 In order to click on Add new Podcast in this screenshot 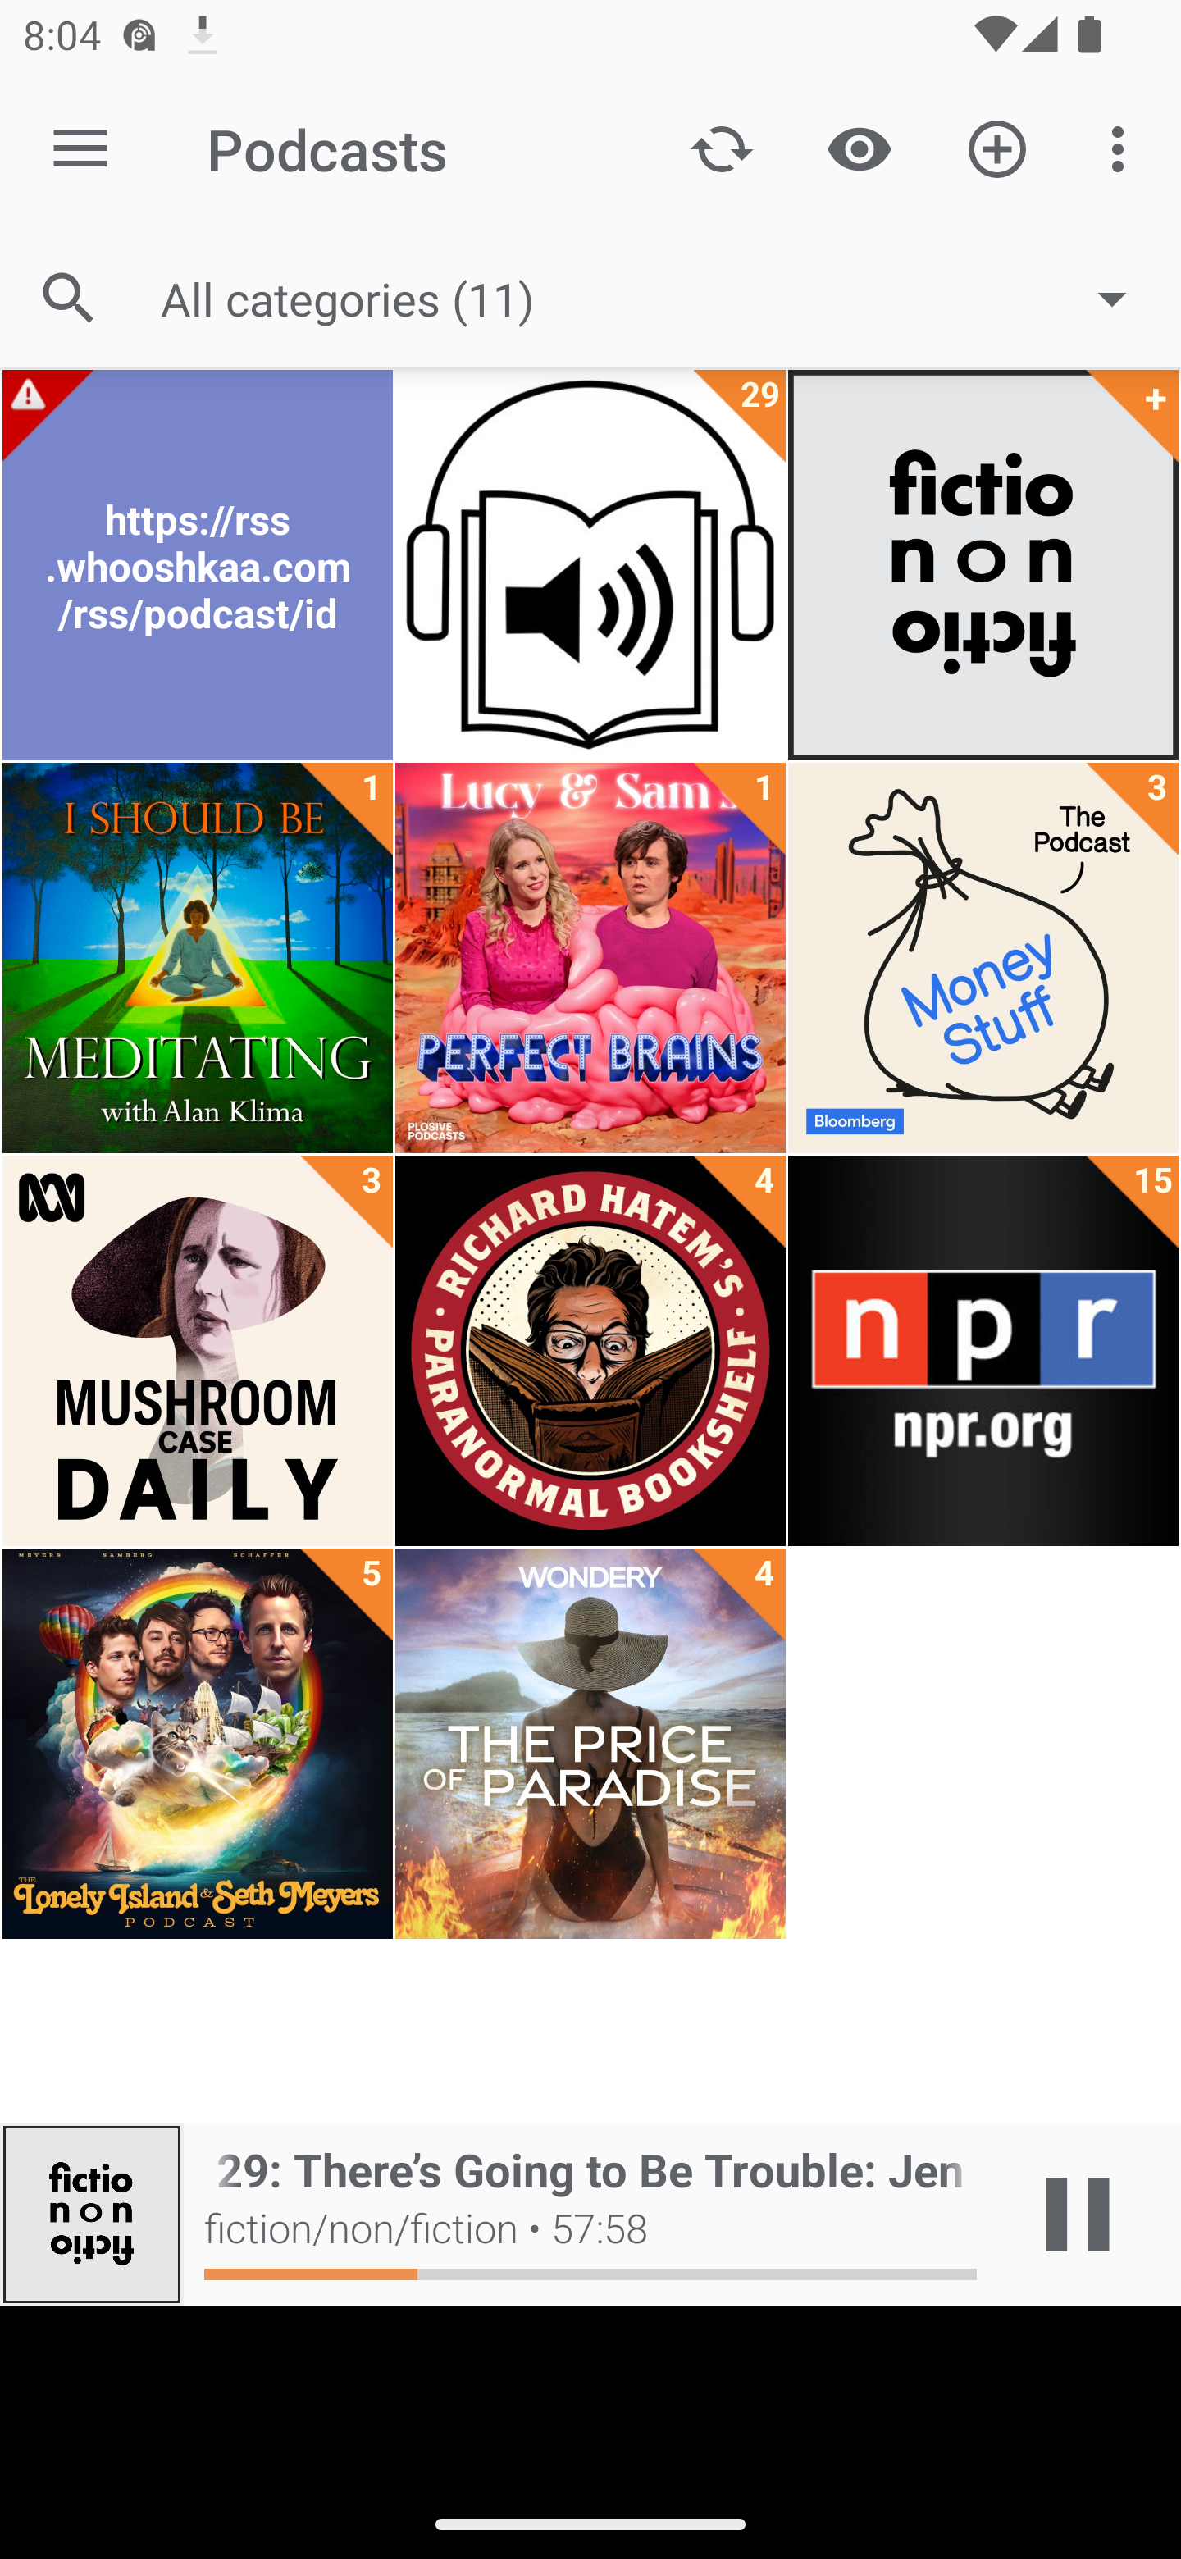, I will do `click(997, 148)`.